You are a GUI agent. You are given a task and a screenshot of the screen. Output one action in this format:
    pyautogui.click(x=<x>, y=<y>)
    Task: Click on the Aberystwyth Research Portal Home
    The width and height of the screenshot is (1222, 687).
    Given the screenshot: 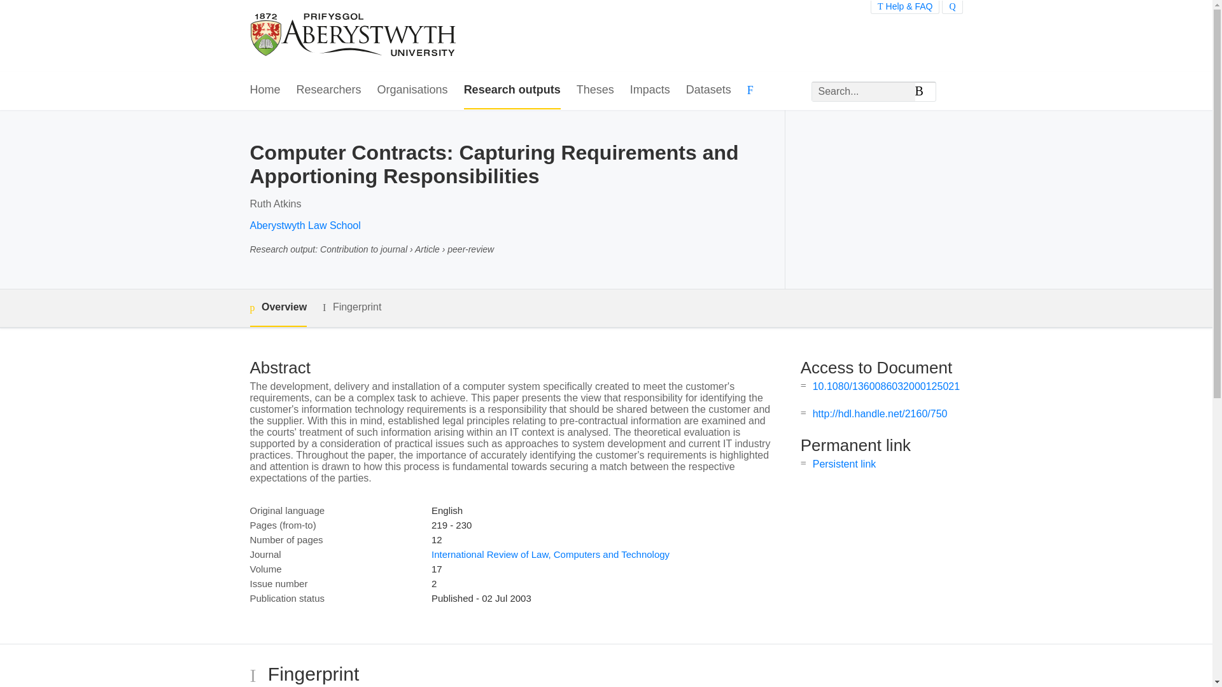 What is the action you would take?
    pyautogui.click(x=354, y=36)
    